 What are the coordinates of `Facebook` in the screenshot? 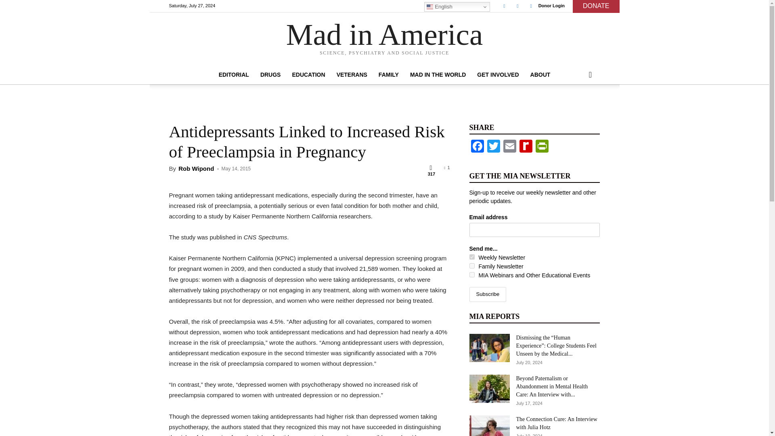 It's located at (504, 6).